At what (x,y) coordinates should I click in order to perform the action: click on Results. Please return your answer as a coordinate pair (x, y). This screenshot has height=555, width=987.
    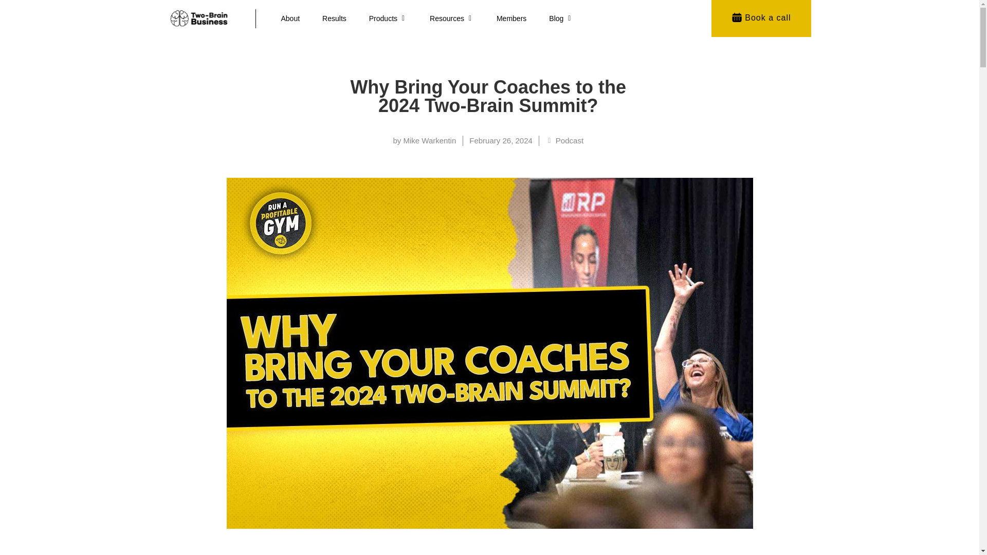
    Looking at the image, I should click on (334, 18).